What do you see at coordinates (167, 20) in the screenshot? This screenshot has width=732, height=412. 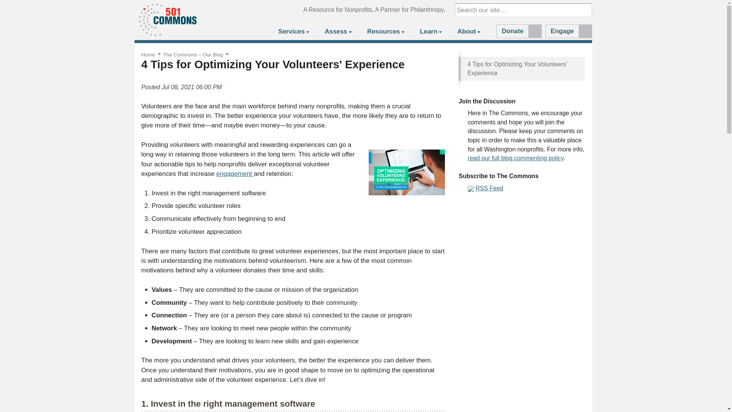 I see `501 Commons` at bounding box center [167, 20].